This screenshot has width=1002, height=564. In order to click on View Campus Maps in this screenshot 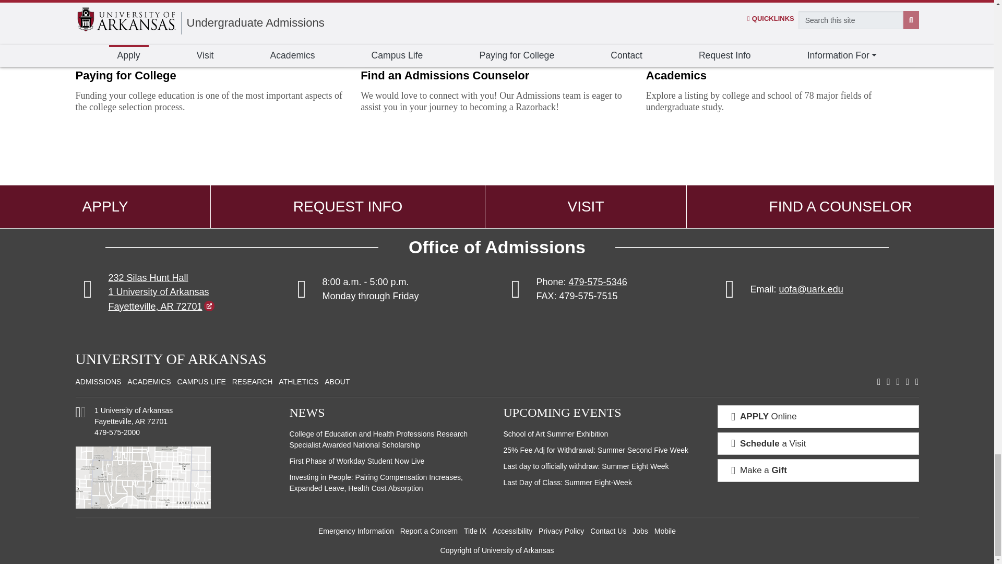, I will do `click(80, 415)`.